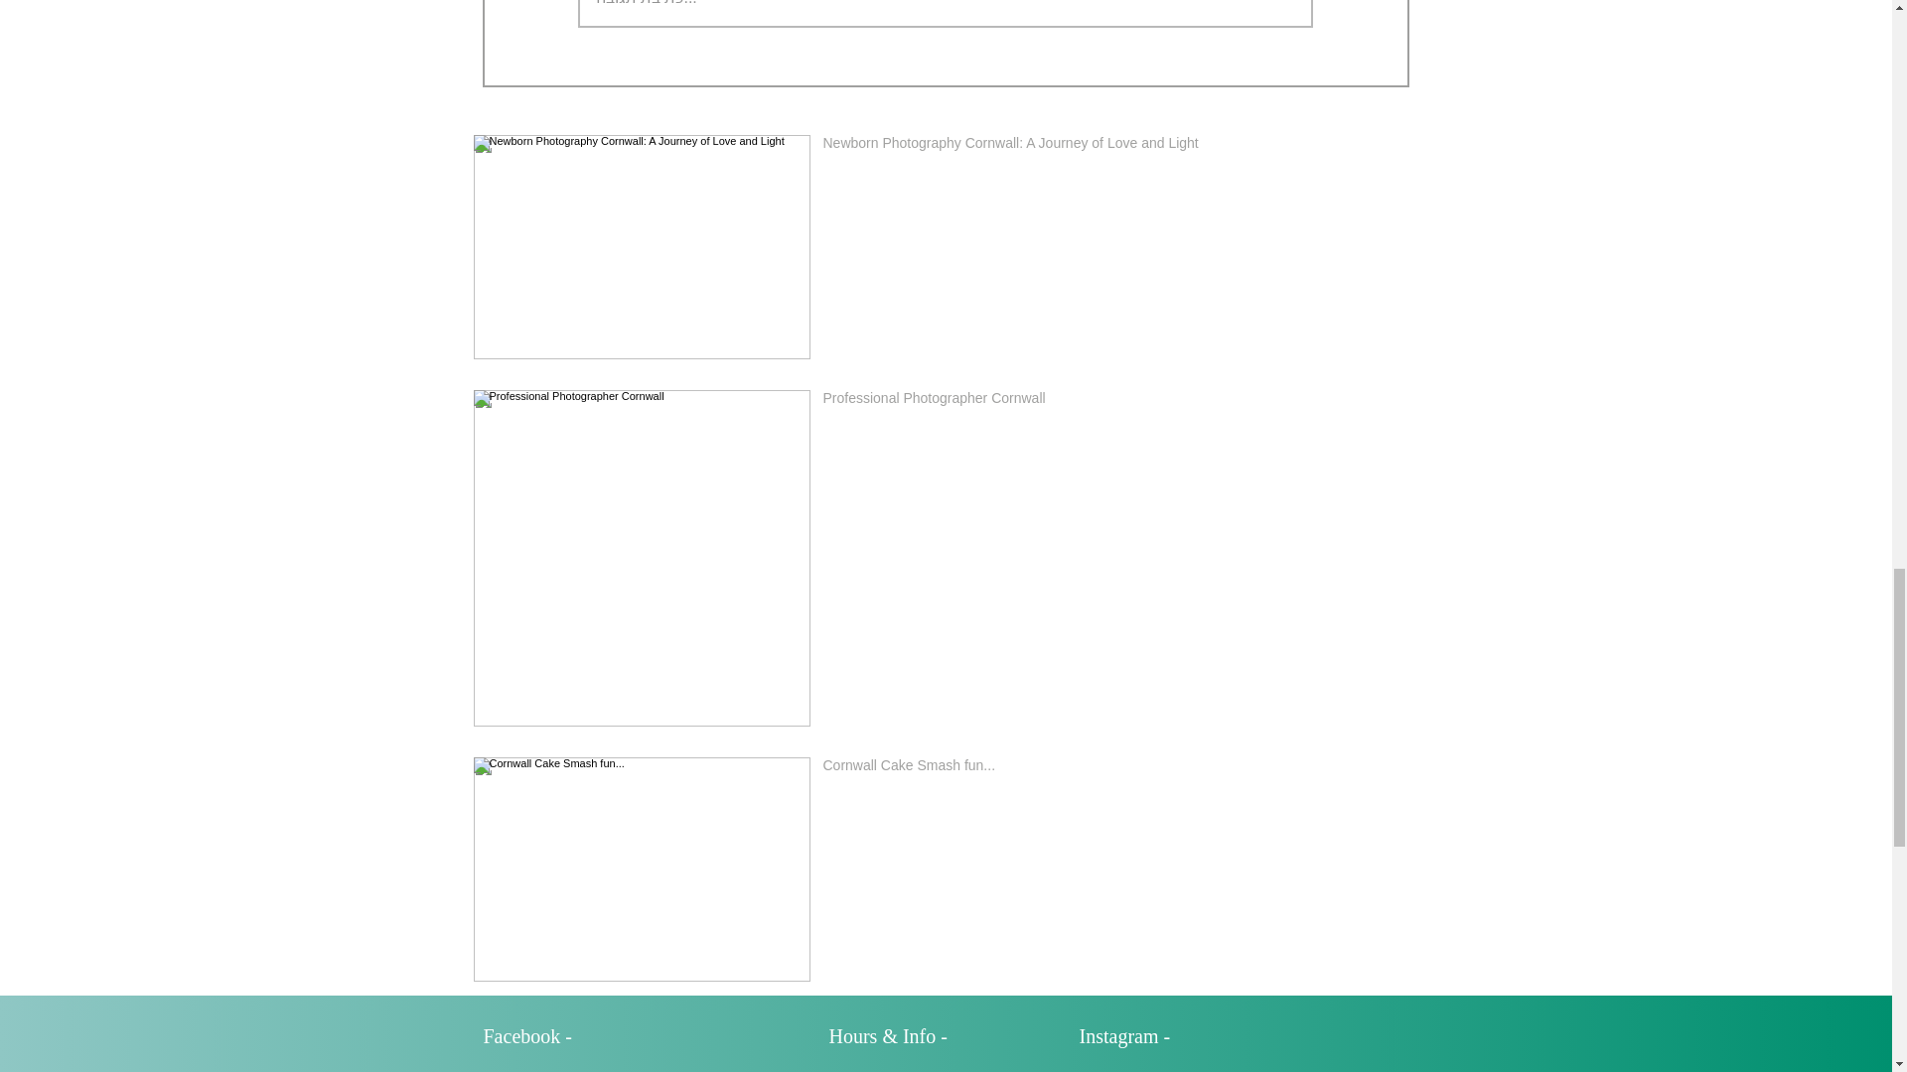 This screenshot has height=1072, width=1907. I want to click on Newborn Photography Cornwall: A Journey of Love and Light, so click(1120, 147).